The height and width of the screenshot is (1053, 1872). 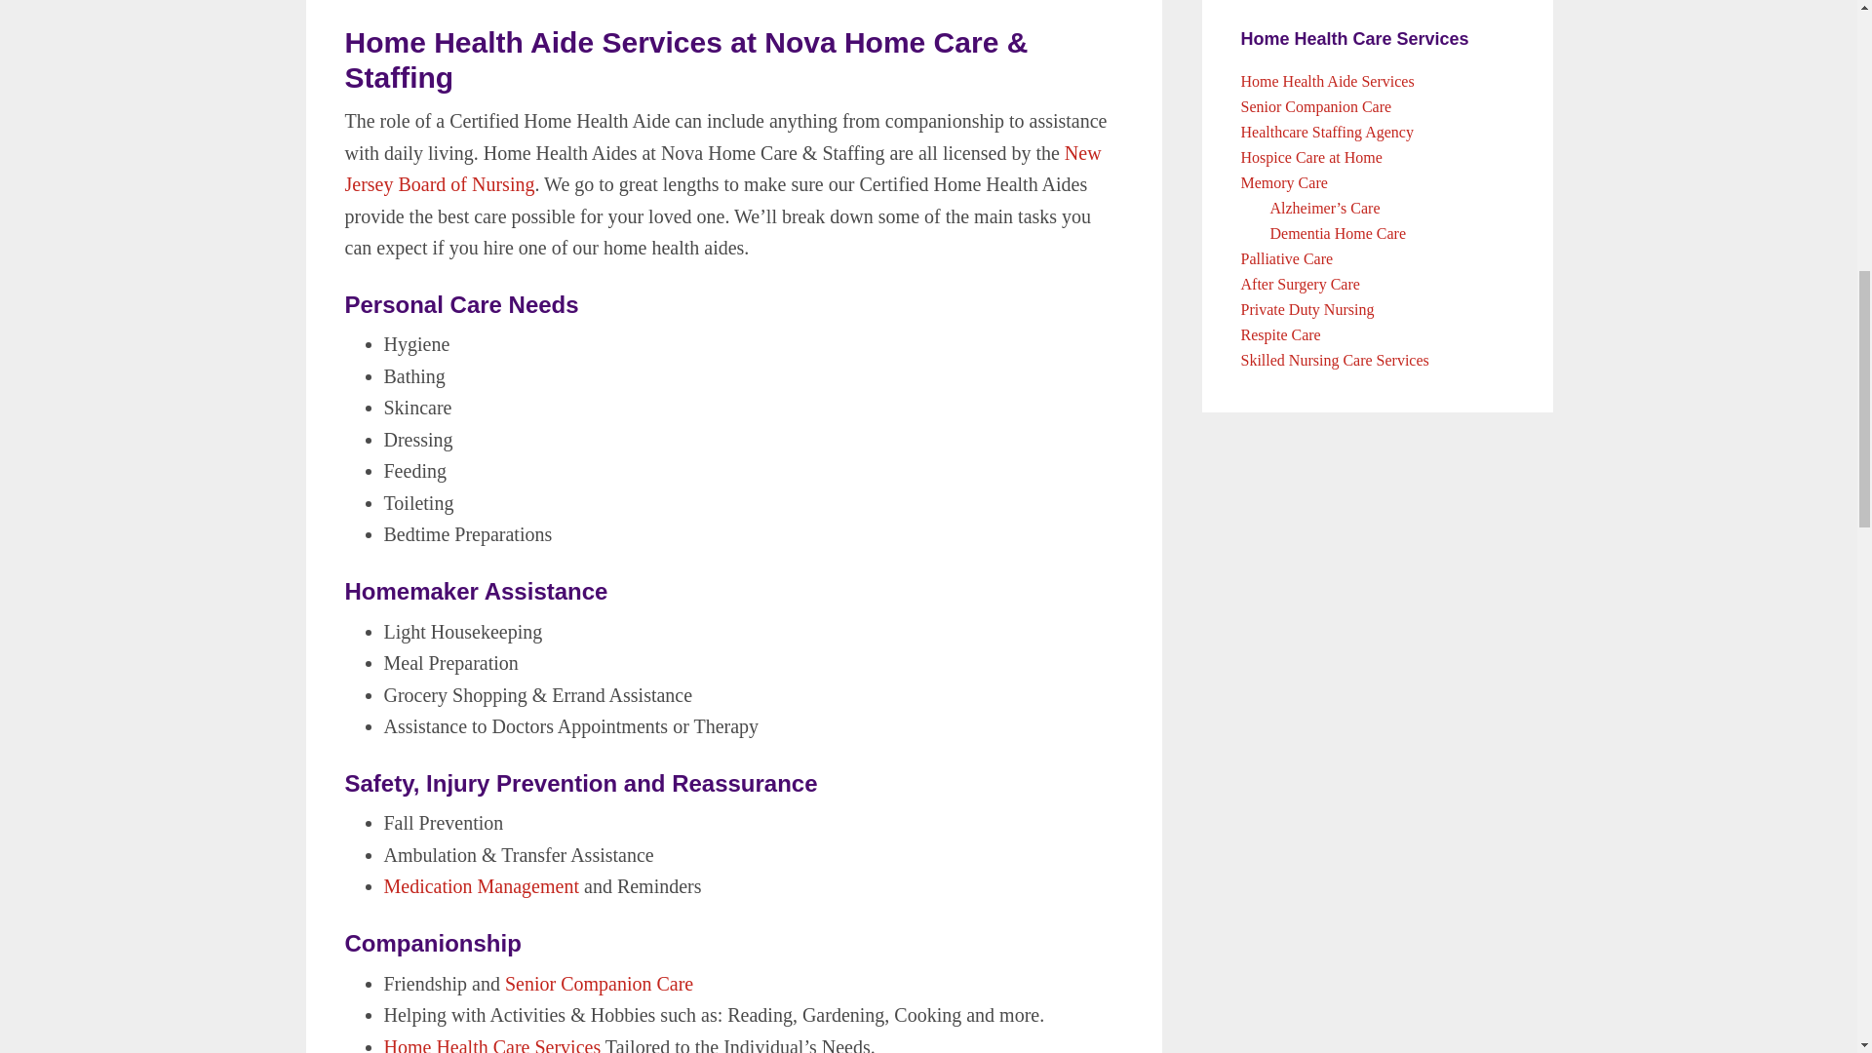 What do you see at coordinates (1326, 132) in the screenshot?
I see `Healthcare Staffing Agency` at bounding box center [1326, 132].